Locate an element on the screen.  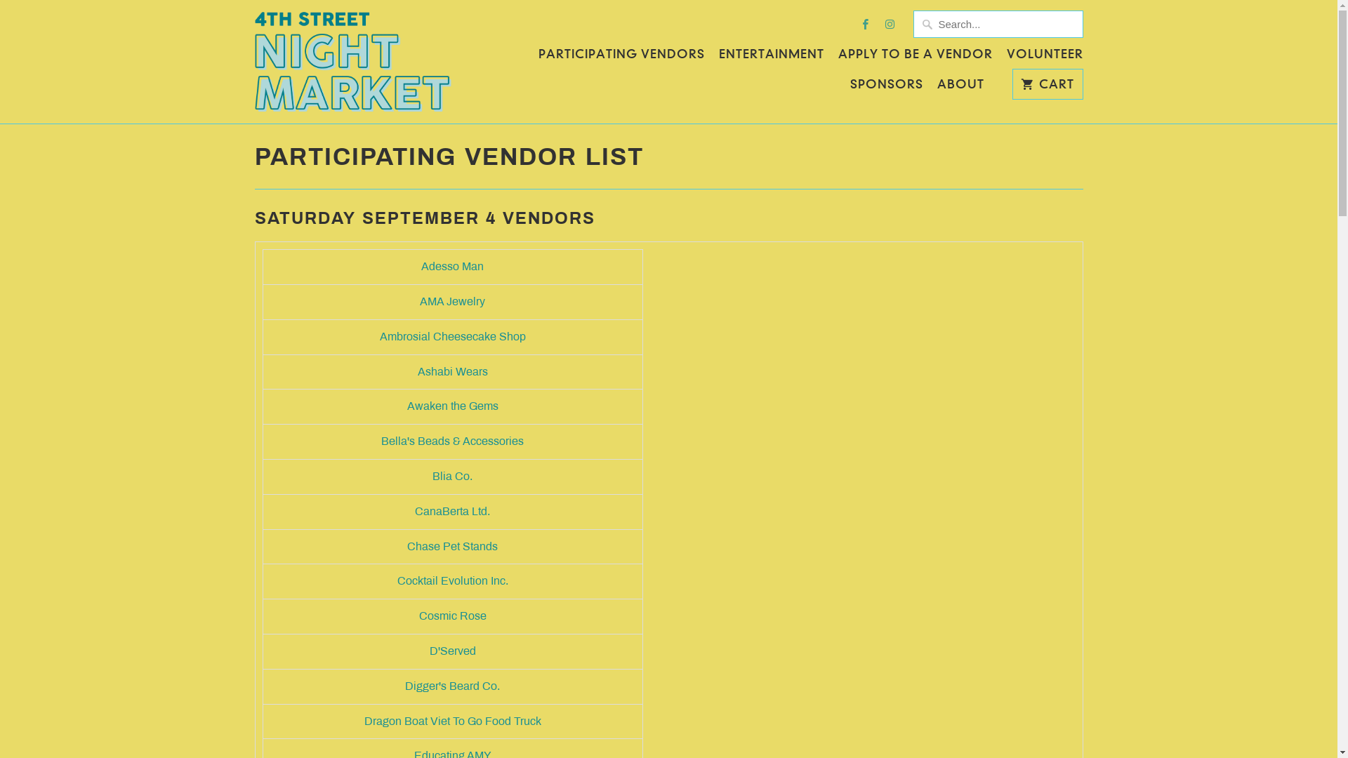
Digger's Beard Co. is located at coordinates (452, 686).